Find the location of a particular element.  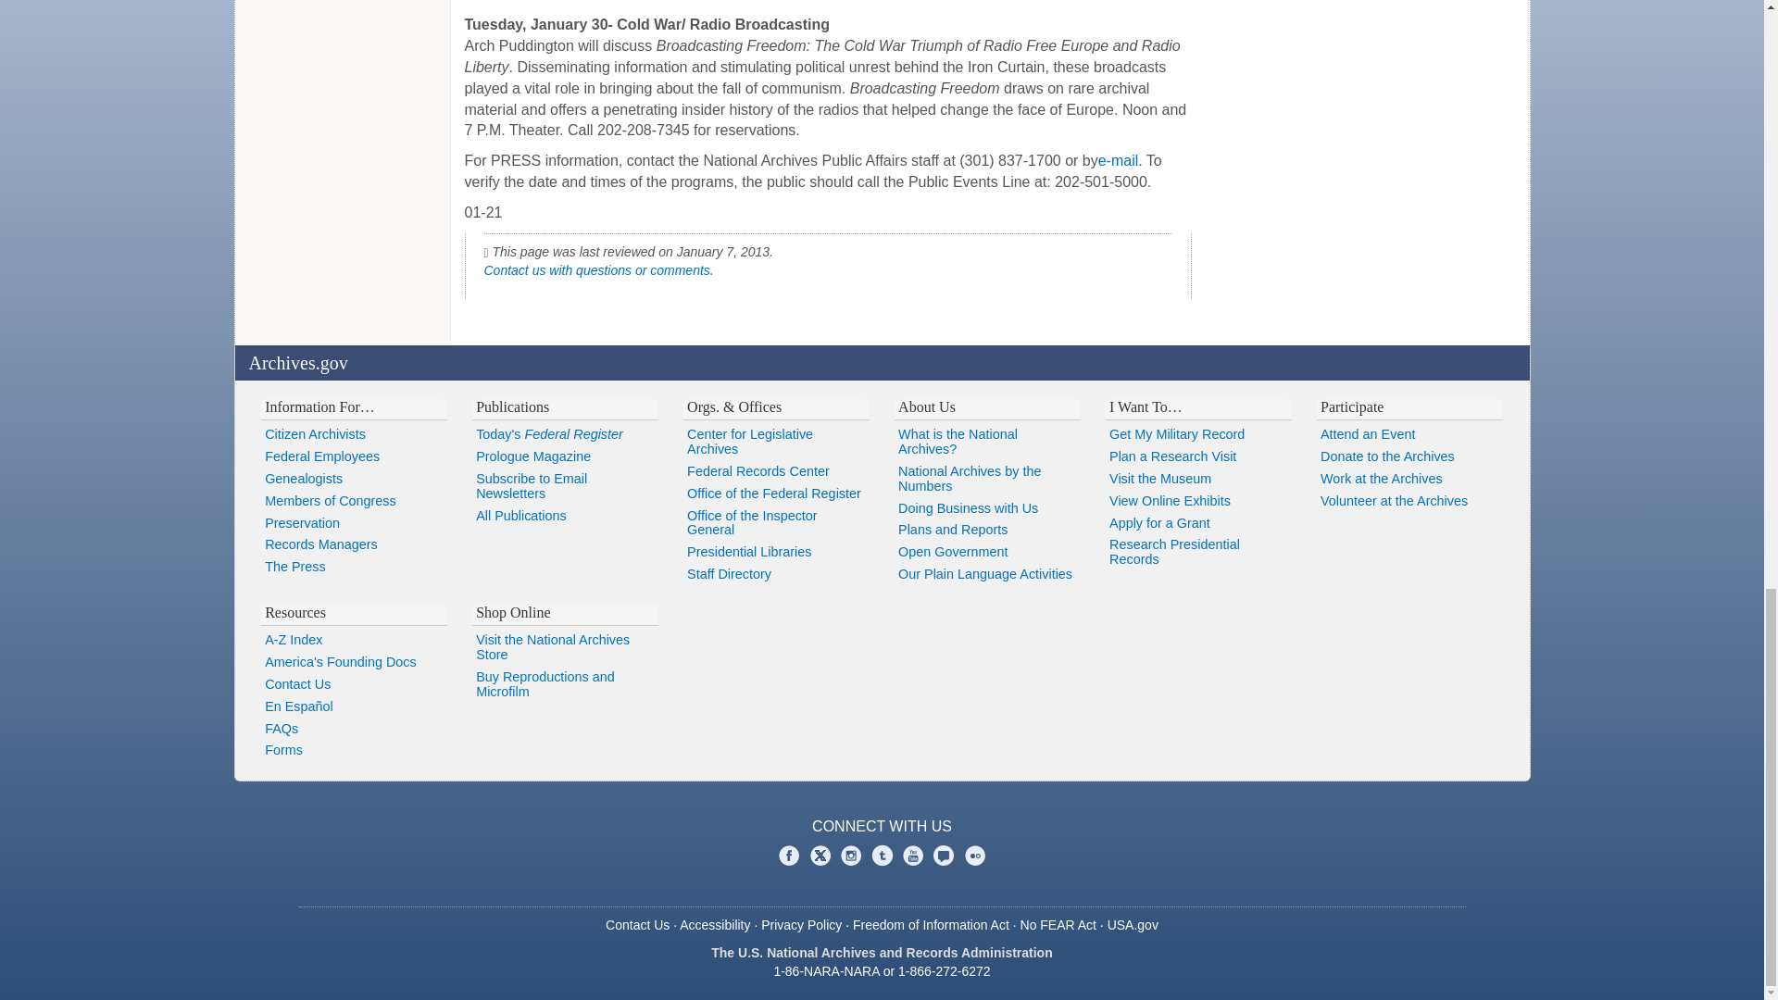

Members of Congress is located at coordinates (354, 502).